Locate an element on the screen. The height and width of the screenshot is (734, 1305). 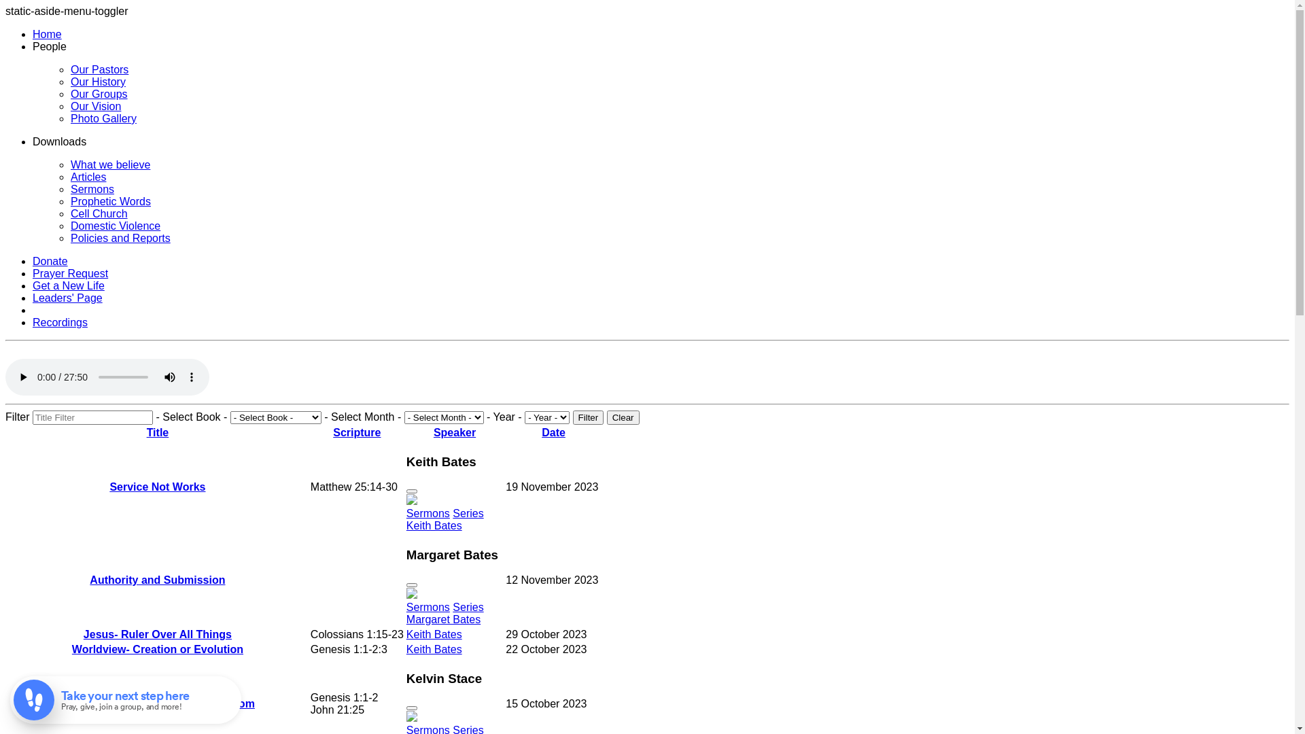
Prophetic Words is located at coordinates (111, 201).